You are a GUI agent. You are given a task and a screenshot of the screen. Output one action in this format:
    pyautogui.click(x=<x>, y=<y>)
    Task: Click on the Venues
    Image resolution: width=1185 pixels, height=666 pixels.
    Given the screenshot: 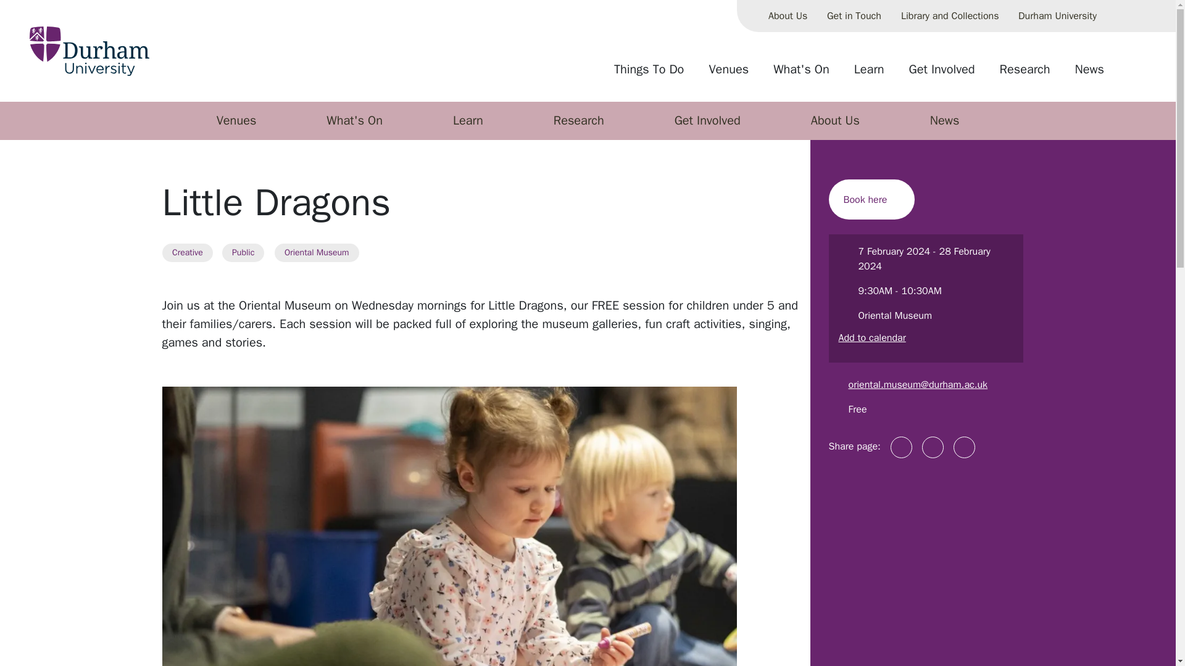 What is the action you would take?
    pyautogui.click(x=728, y=74)
    